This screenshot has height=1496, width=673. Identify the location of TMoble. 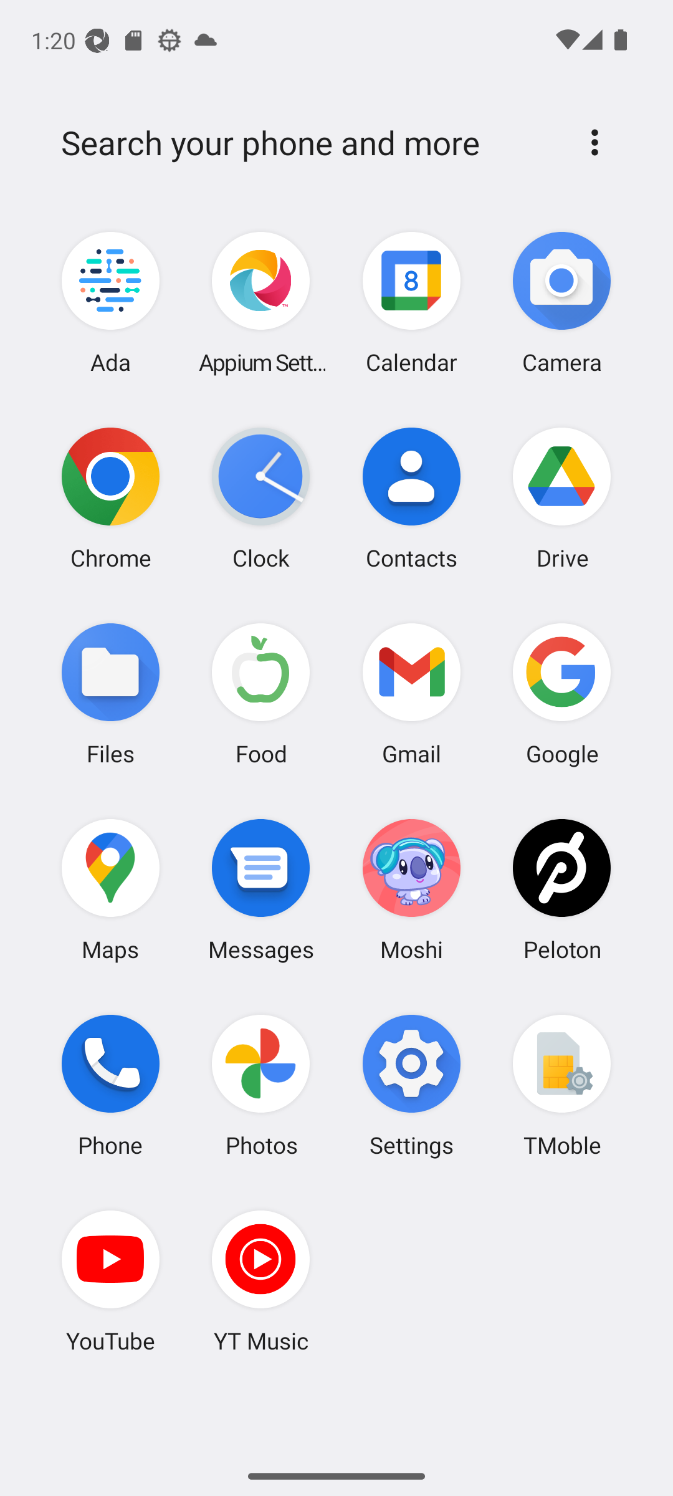
(561, 1085).